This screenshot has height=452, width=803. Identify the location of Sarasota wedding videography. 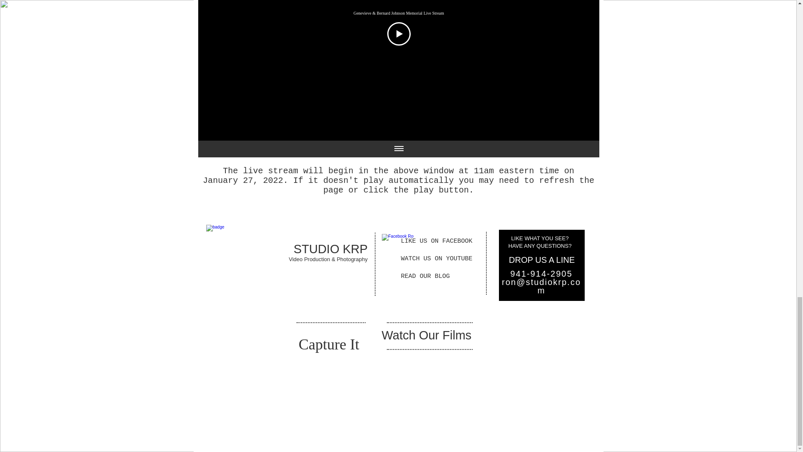
(244, 264).